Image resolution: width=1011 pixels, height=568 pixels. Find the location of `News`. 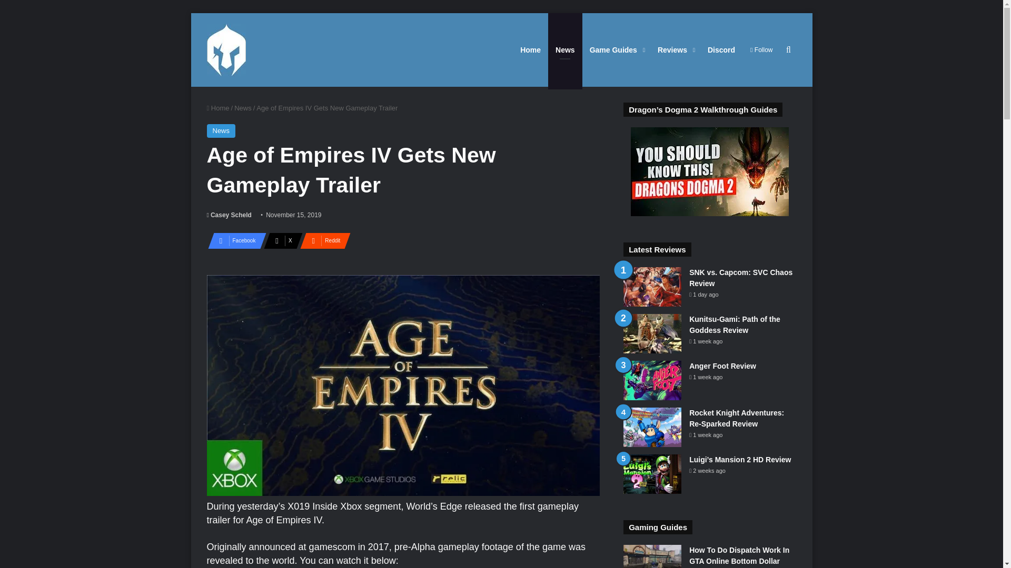

News is located at coordinates (221, 131).